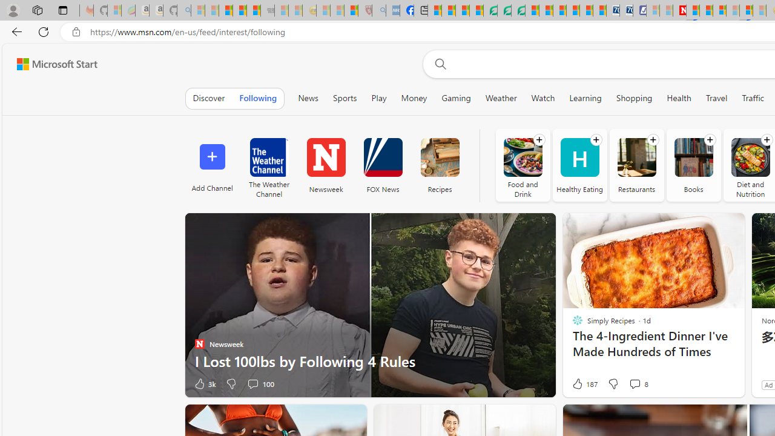 This screenshot has height=436, width=775. I want to click on Food and Drink, so click(522, 165).